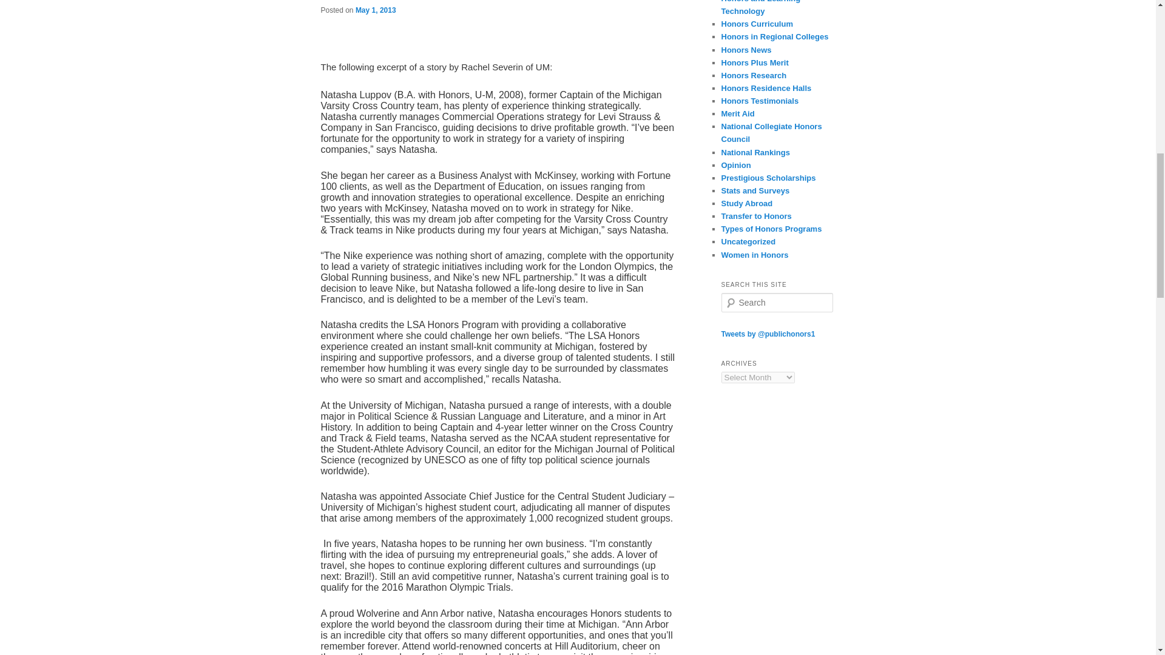 The height and width of the screenshot is (655, 1165). What do you see at coordinates (375, 10) in the screenshot?
I see `May 1, 2013` at bounding box center [375, 10].